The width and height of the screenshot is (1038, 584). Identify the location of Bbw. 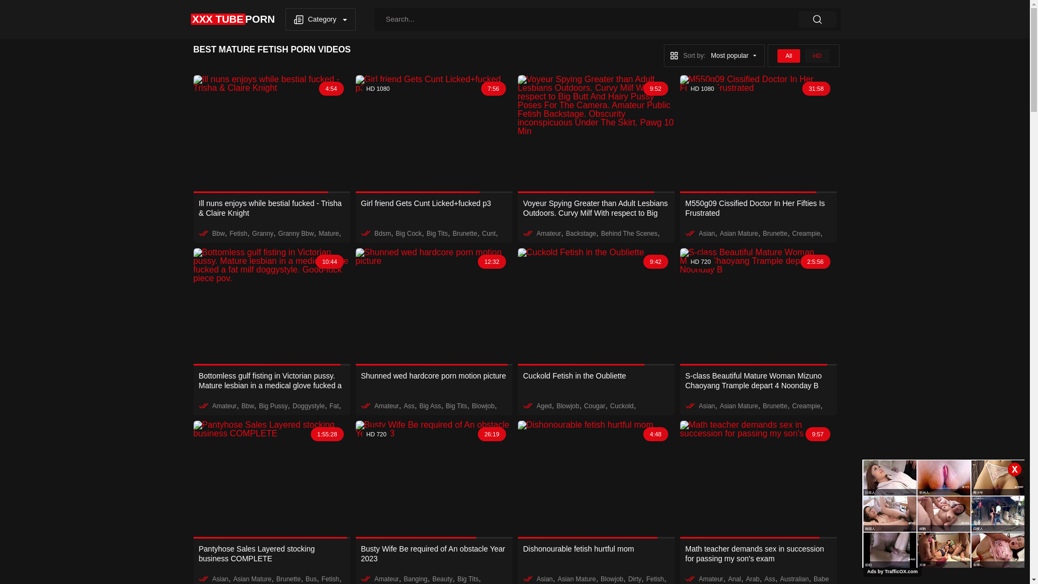
(248, 406).